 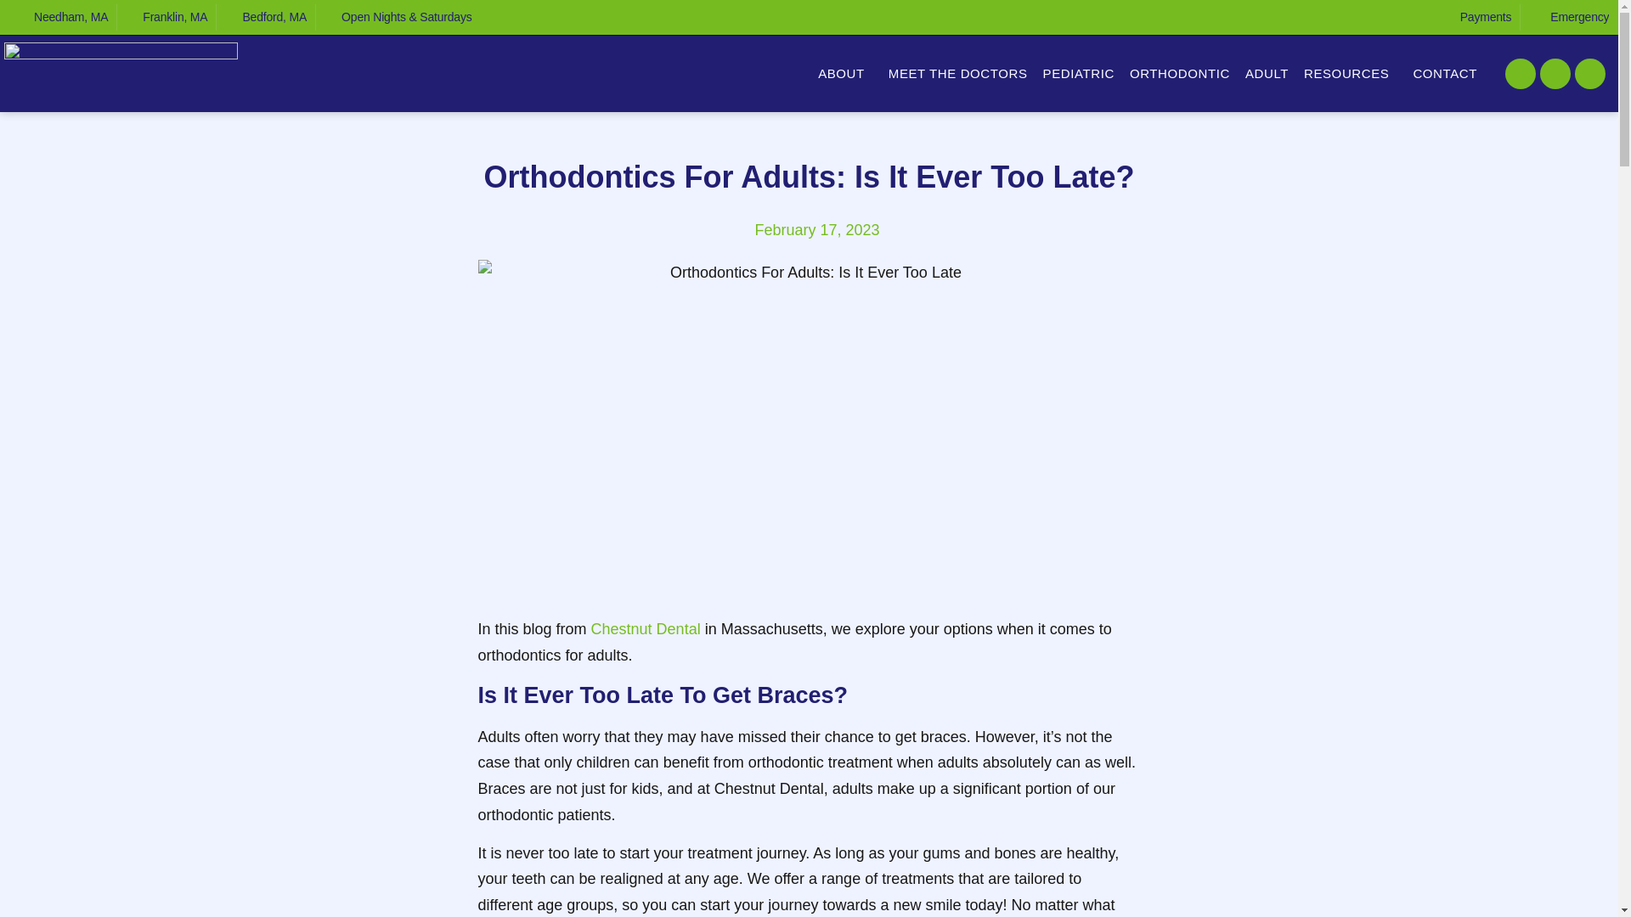 What do you see at coordinates (845, 73) in the screenshot?
I see `ABOUT` at bounding box center [845, 73].